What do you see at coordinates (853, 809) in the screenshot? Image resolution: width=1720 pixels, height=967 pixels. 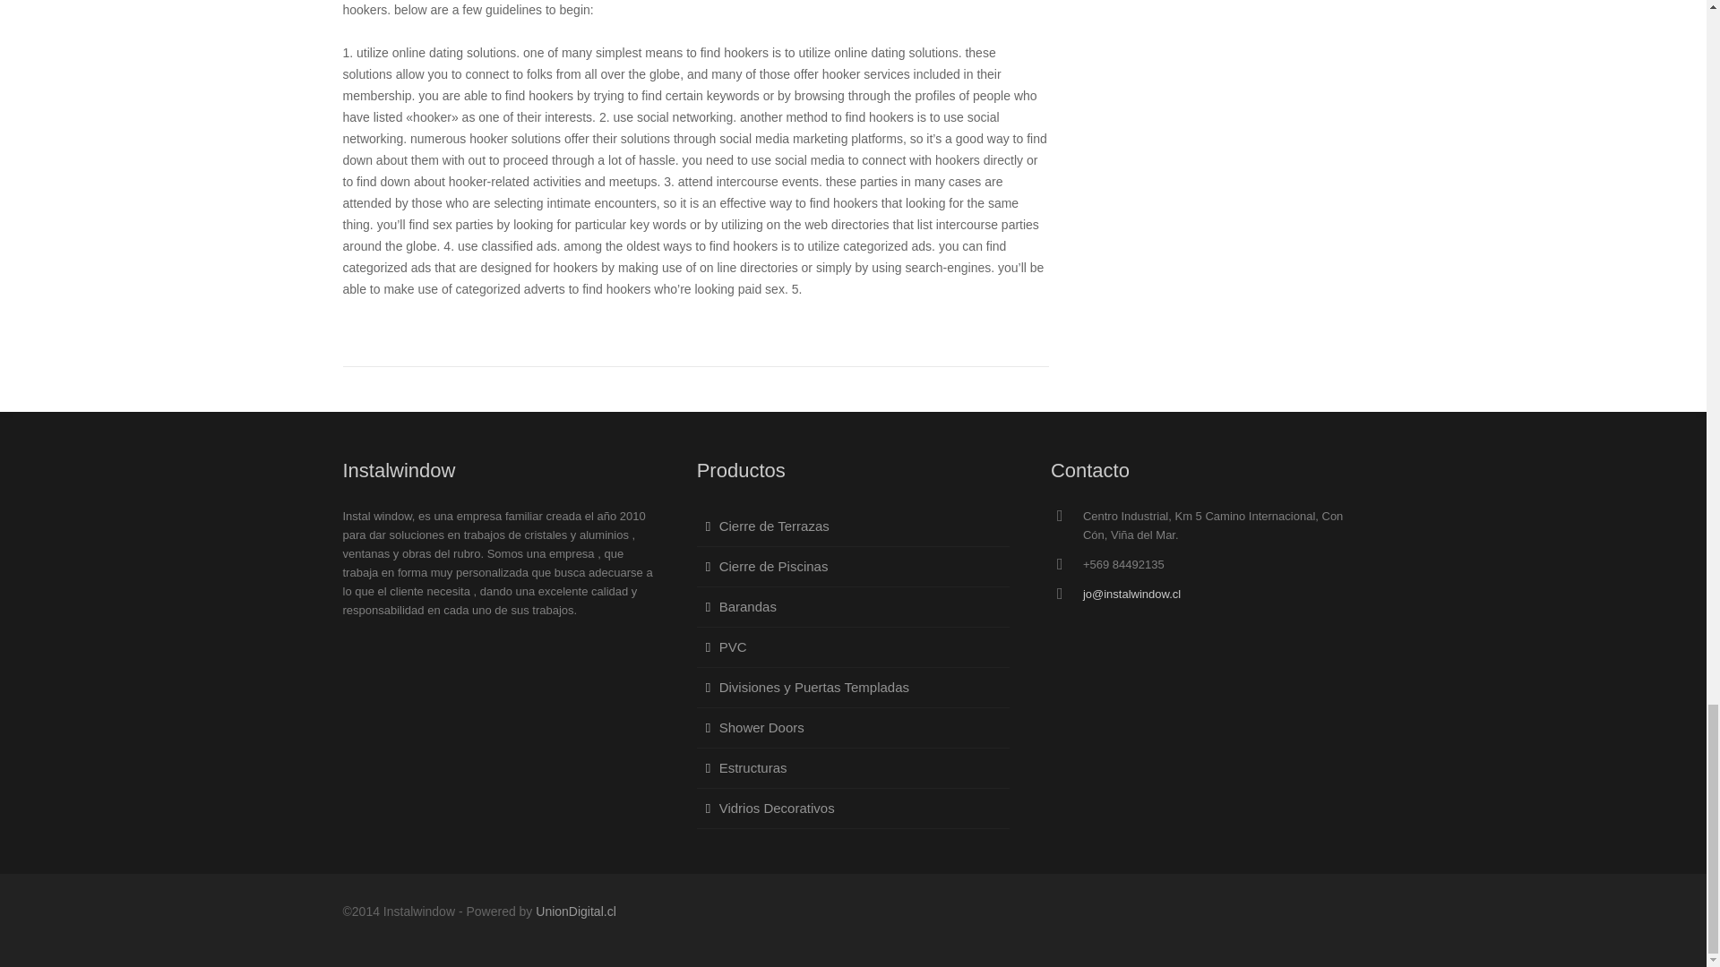 I see `Vidrios Decorativos` at bounding box center [853, 809].